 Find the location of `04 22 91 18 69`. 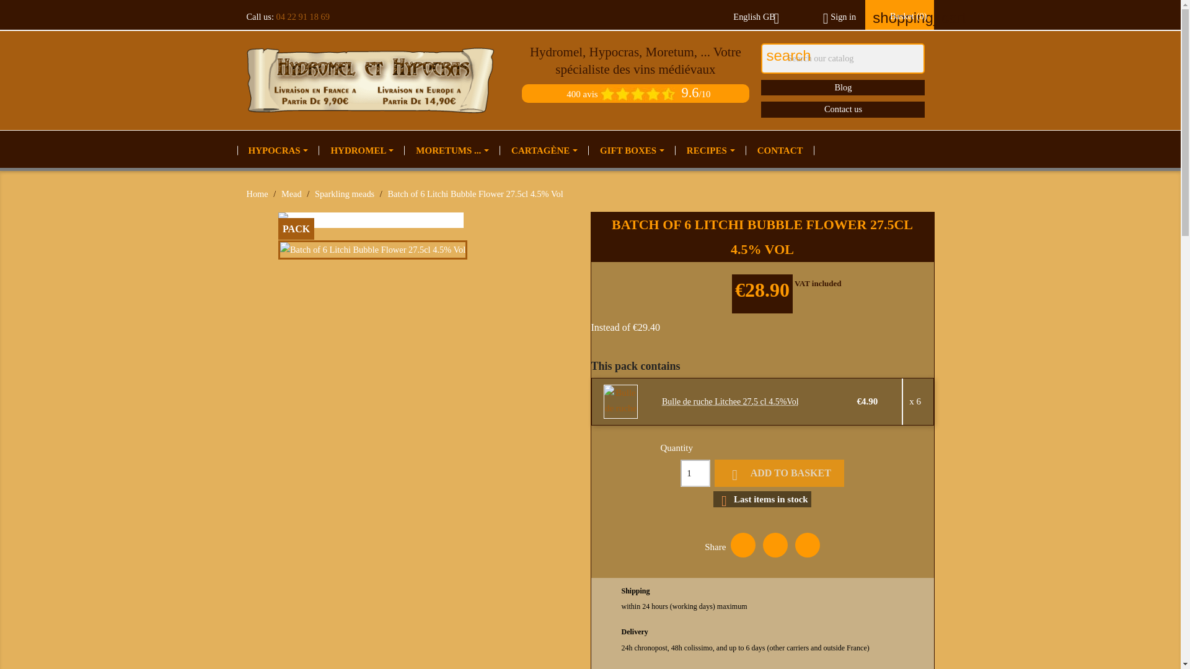

04 22 91 18 69 is located at coordinates (302, 16).